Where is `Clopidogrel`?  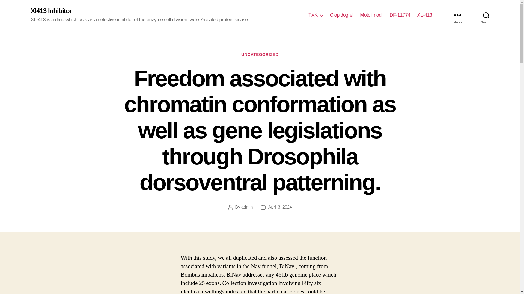 Clopidogrel is located at coordinates (342, 15).